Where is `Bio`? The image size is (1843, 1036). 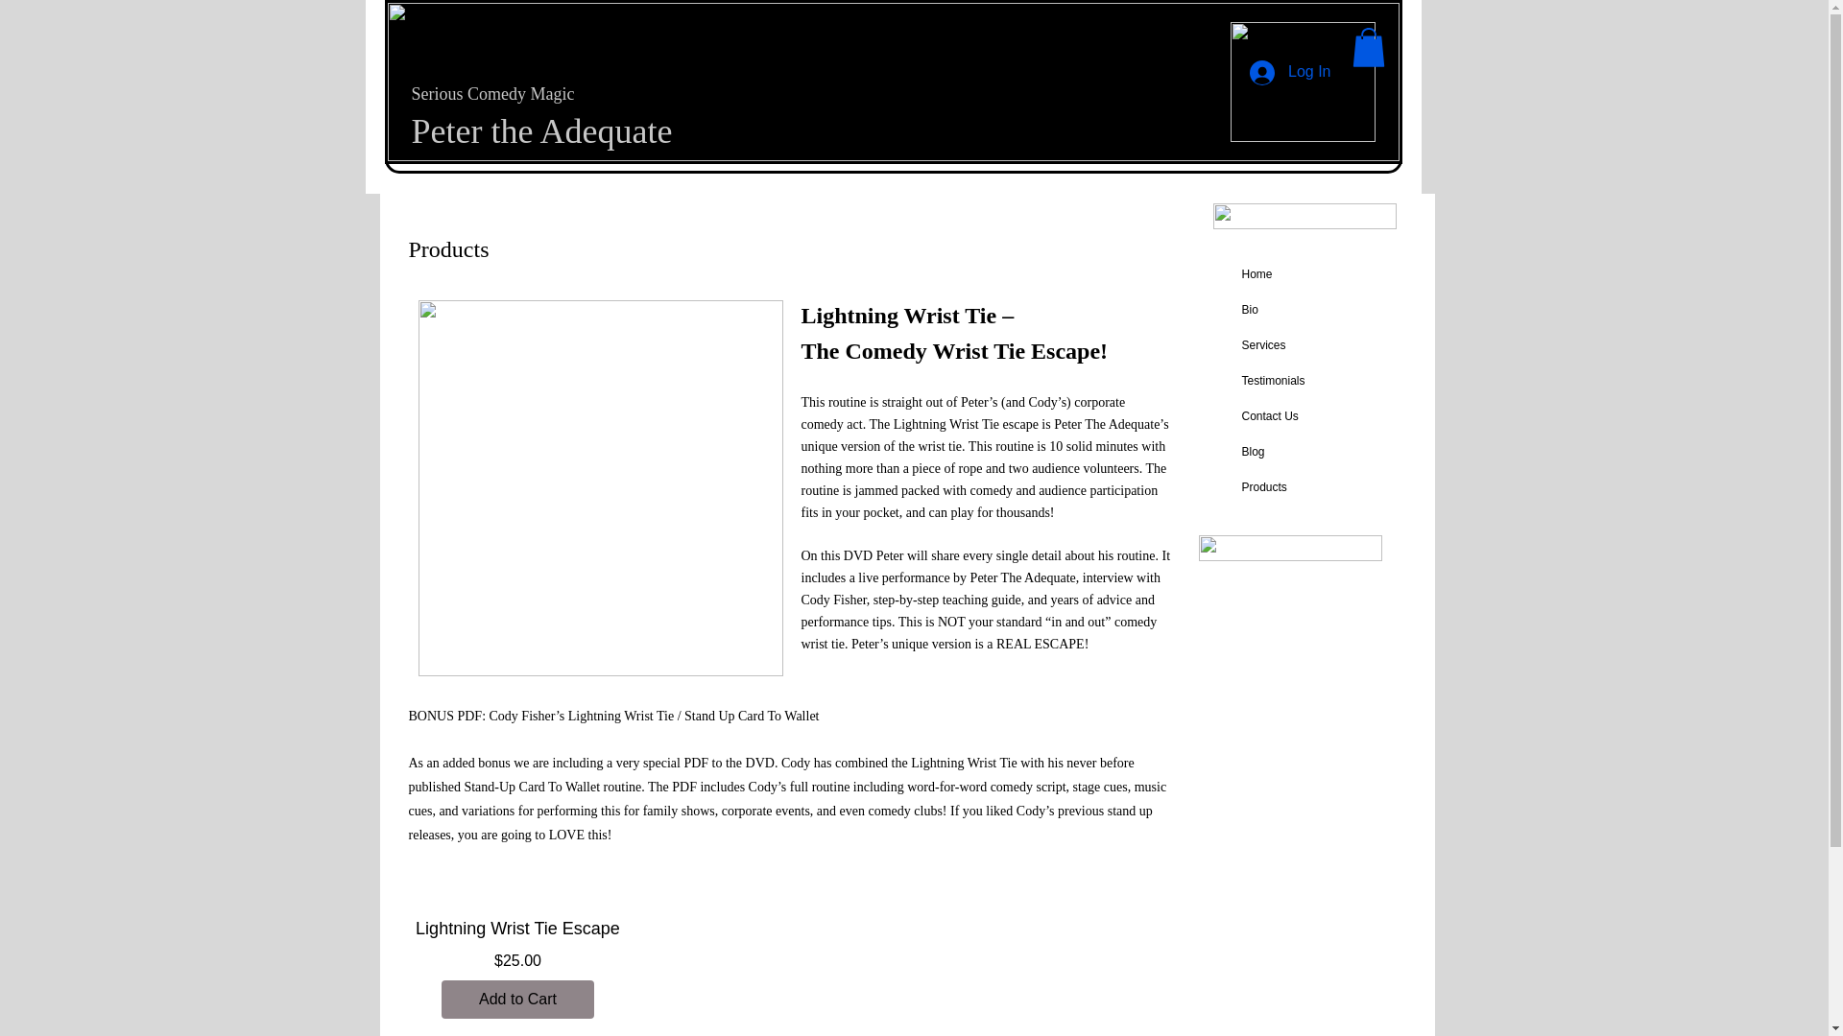
Bio is located at coordinates (1250, 309).